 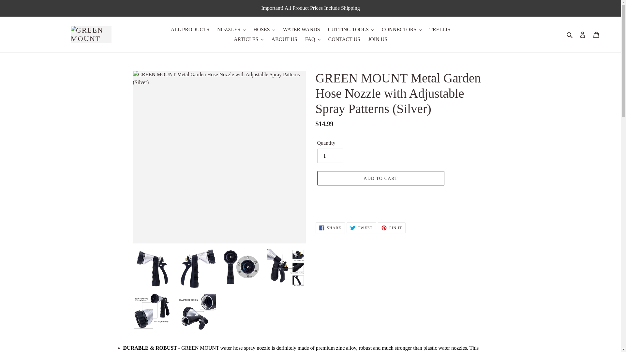 What do you see at coordinates (330, 156) in the screenshot?
I see `1` at bounding box center [330, 156].